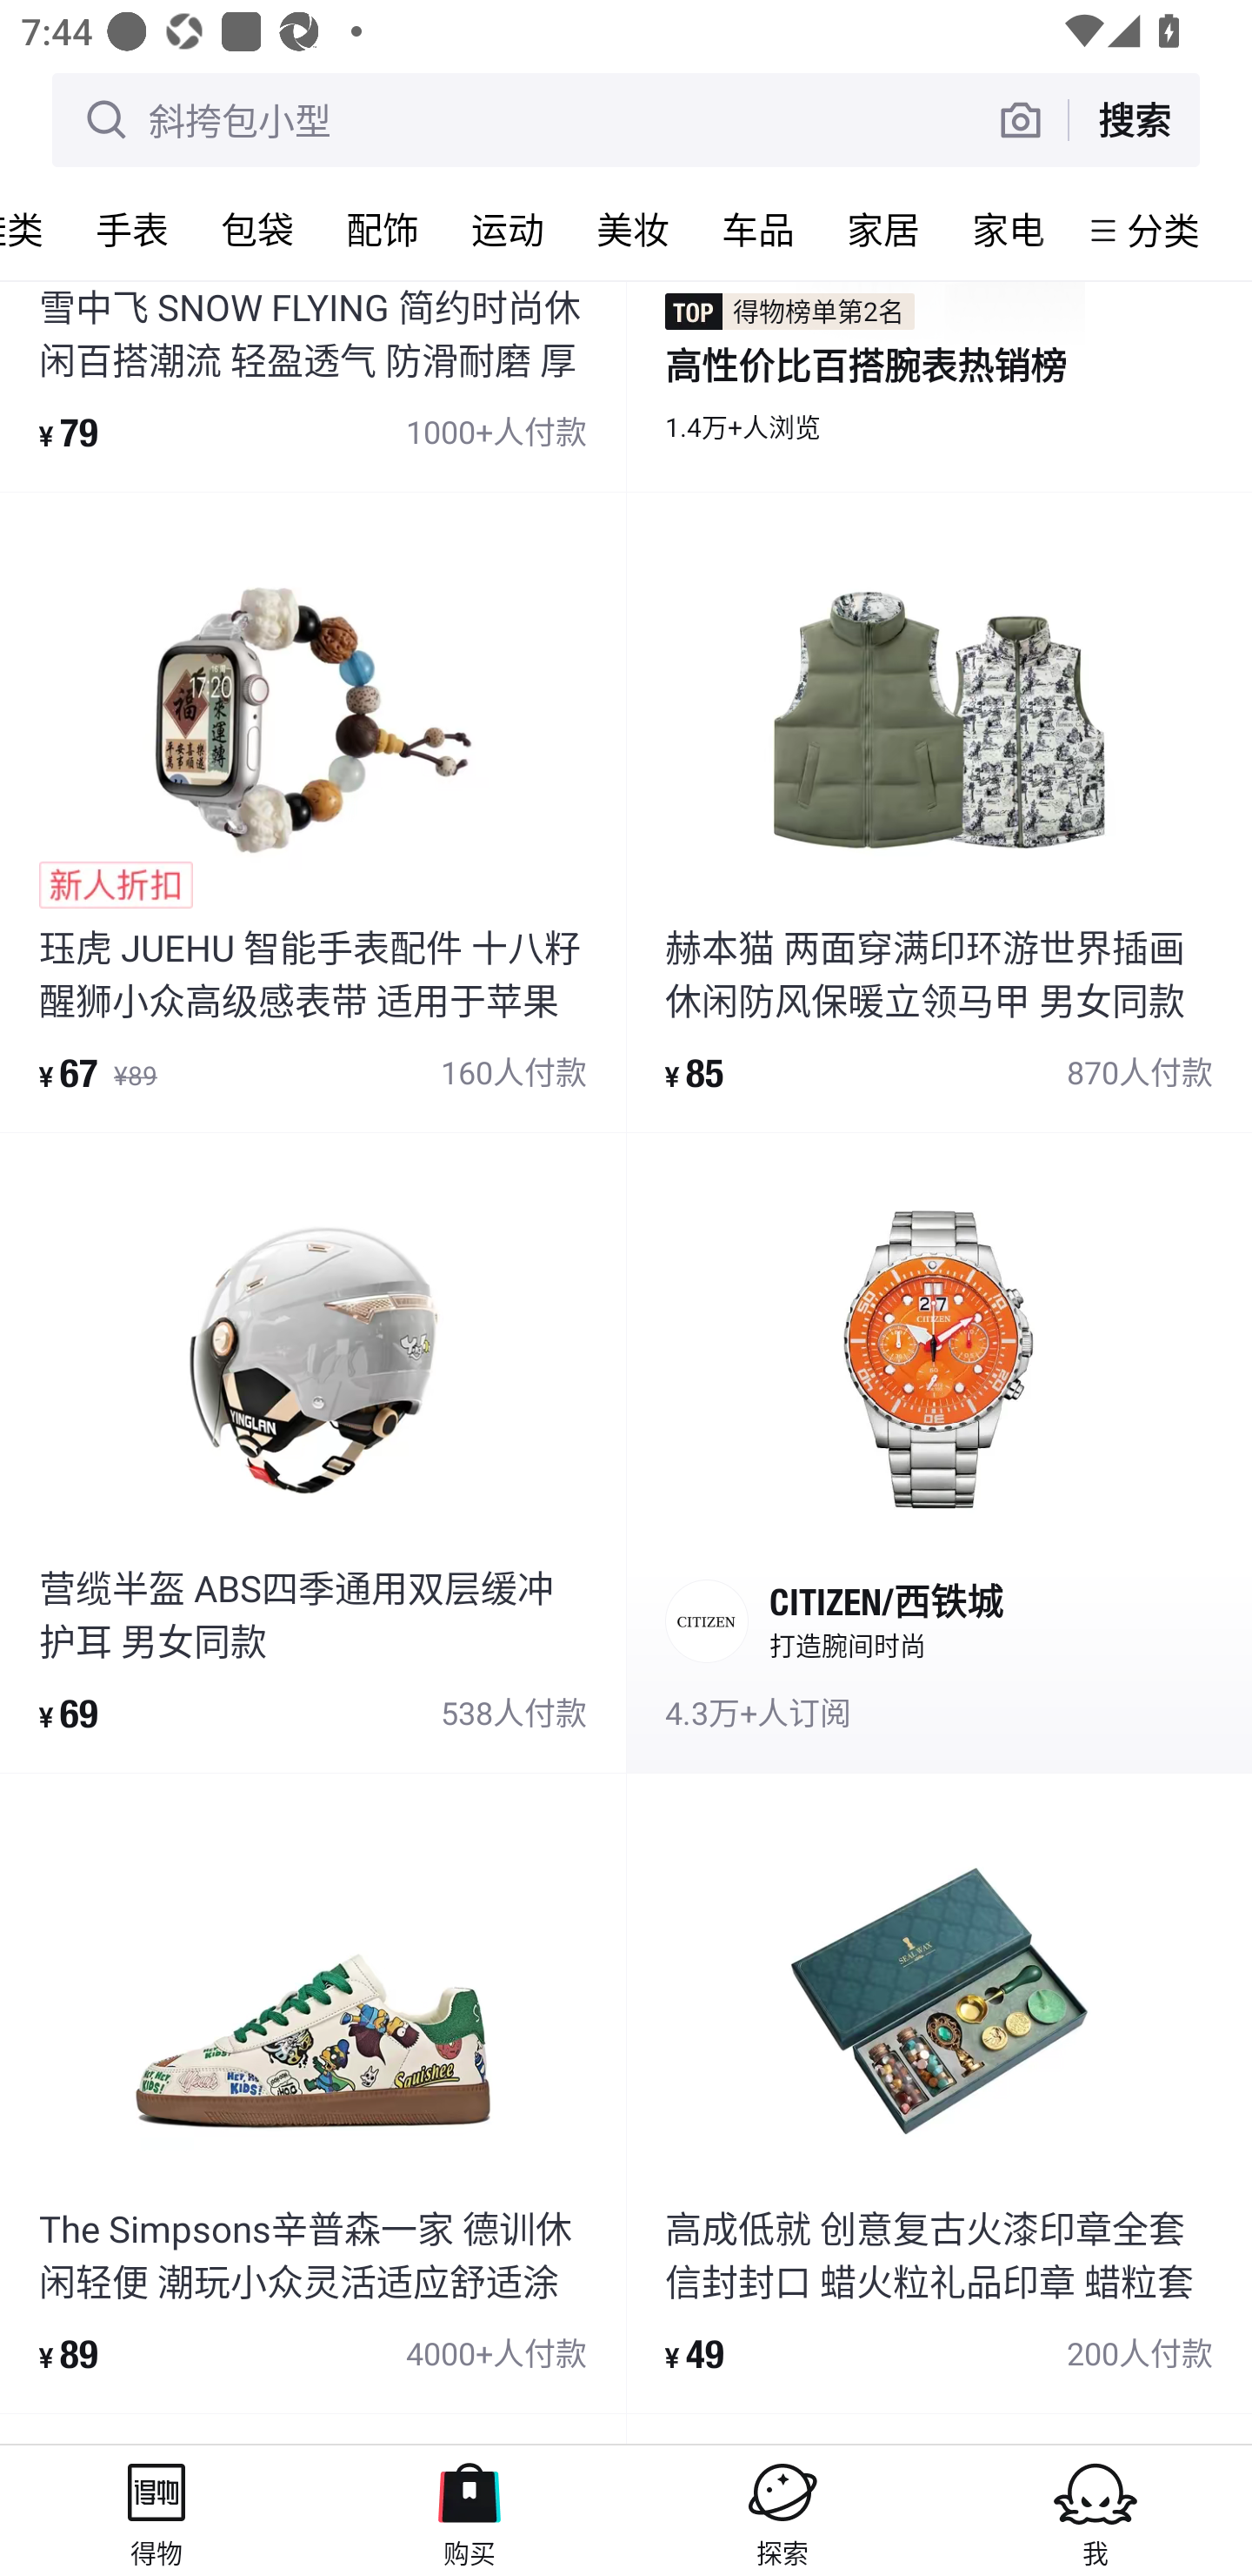 This screenshot has height=2576, width=1252. Describe the element at coordinates (782, 2510) in the screenshot. I see `探索` at that location.